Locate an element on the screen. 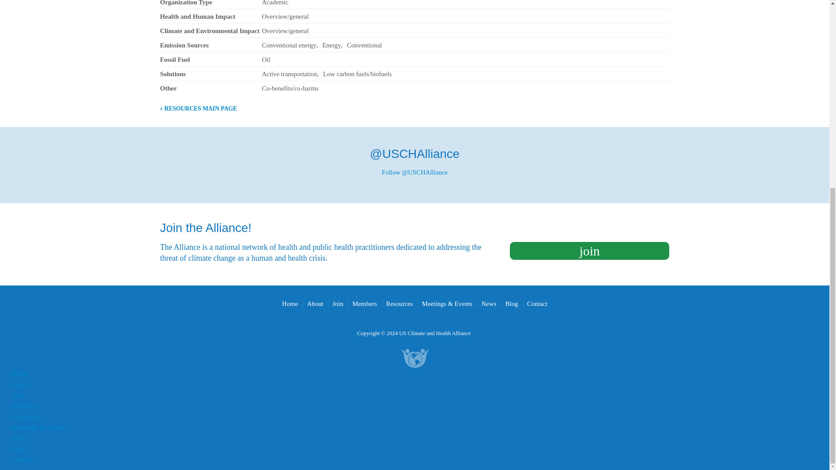  Twitter will open in a new tab or window is located at coordinates (415, 154).